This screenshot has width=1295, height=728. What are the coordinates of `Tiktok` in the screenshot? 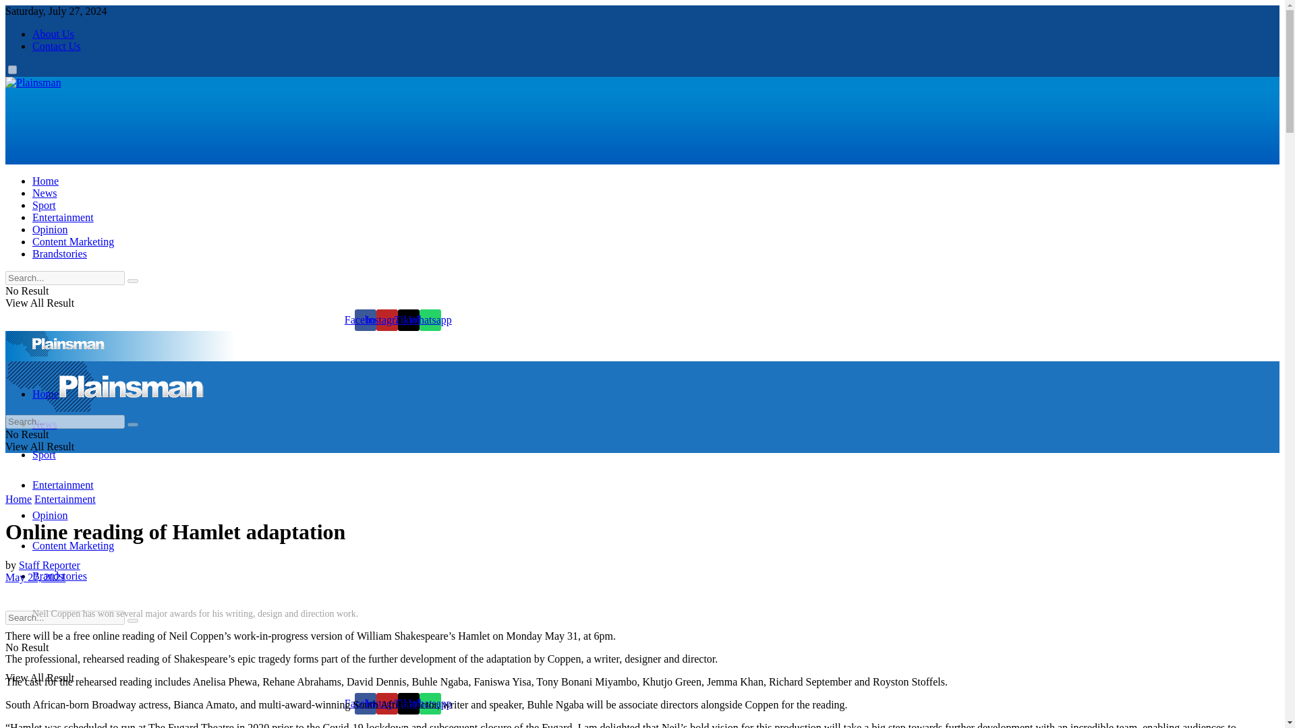 It's located at (409, 320).